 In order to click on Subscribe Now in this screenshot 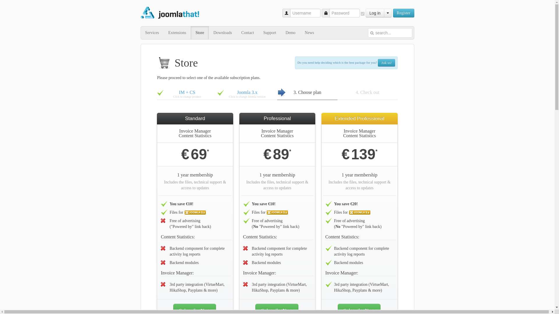, I will do `click(359, 309)`.